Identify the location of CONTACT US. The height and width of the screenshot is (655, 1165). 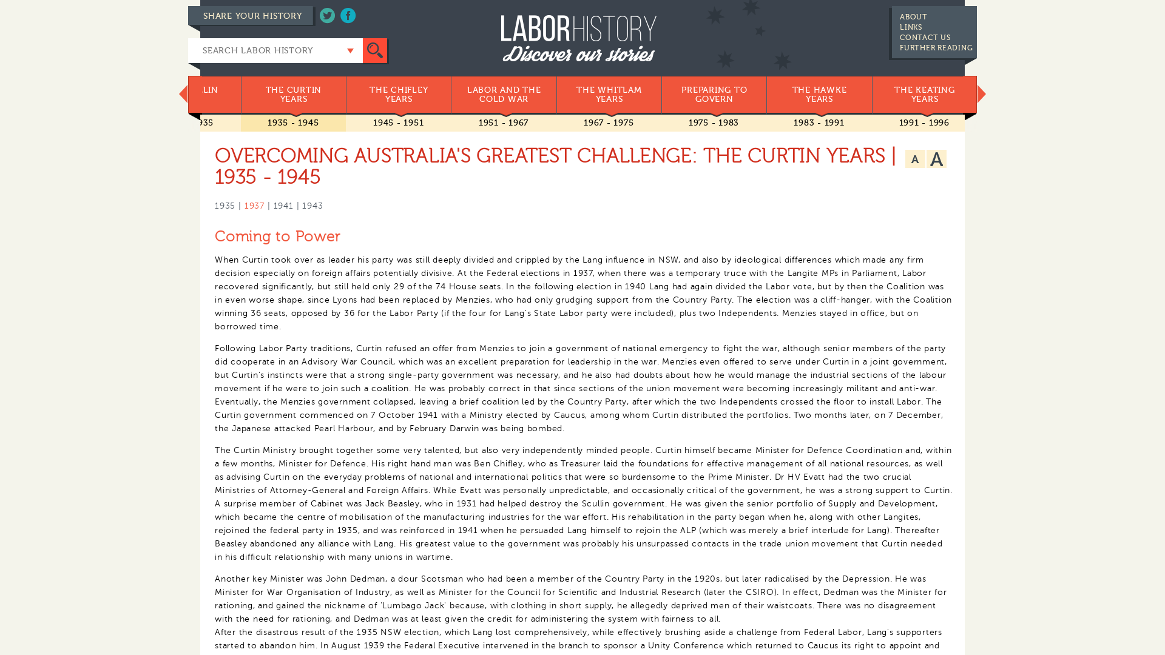
(925, 38).